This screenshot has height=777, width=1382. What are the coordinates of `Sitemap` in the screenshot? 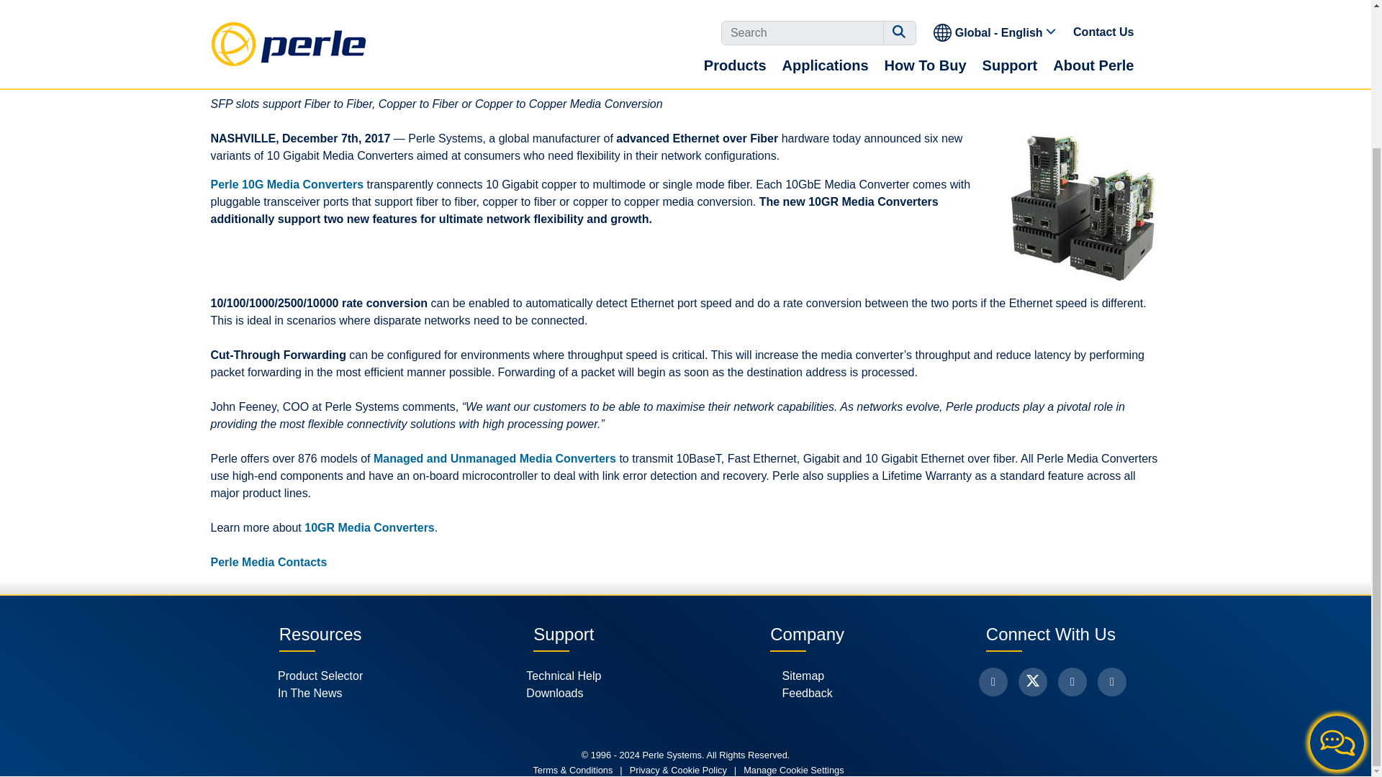 It's located at (806, 676).